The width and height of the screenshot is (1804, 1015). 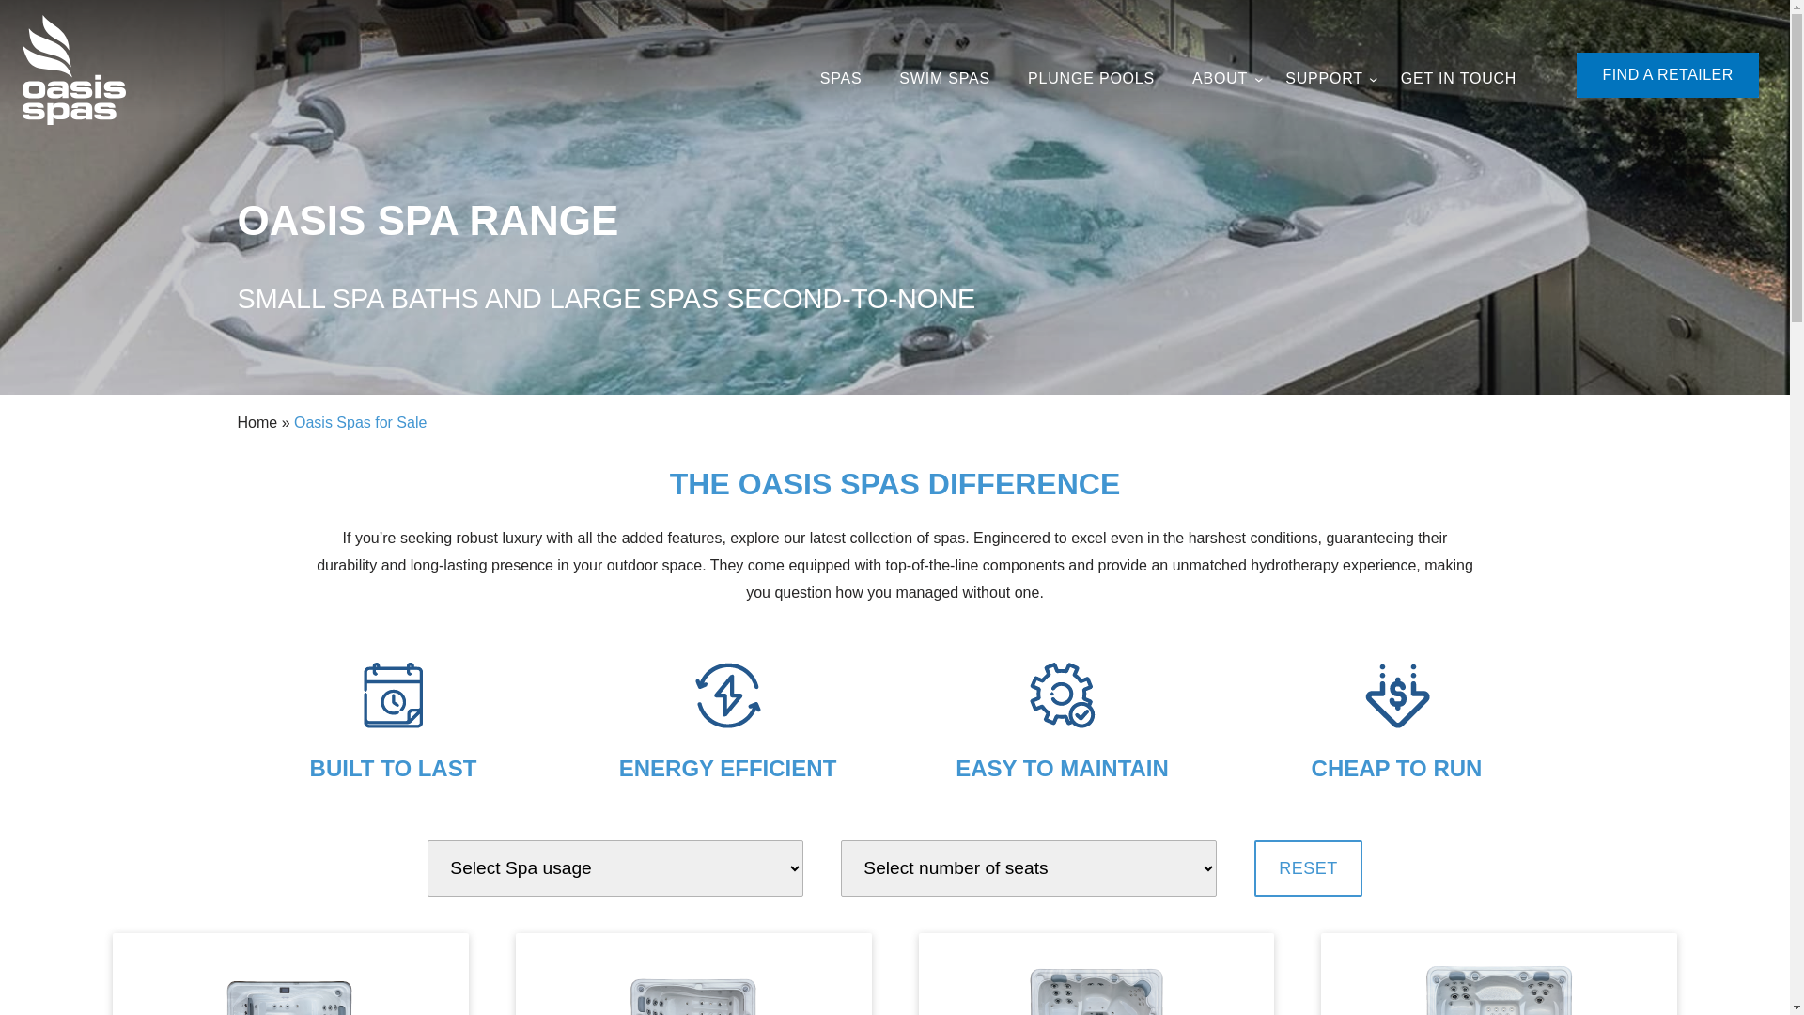 I want to click on SWIM SPAS, so click(x=945, y=79).